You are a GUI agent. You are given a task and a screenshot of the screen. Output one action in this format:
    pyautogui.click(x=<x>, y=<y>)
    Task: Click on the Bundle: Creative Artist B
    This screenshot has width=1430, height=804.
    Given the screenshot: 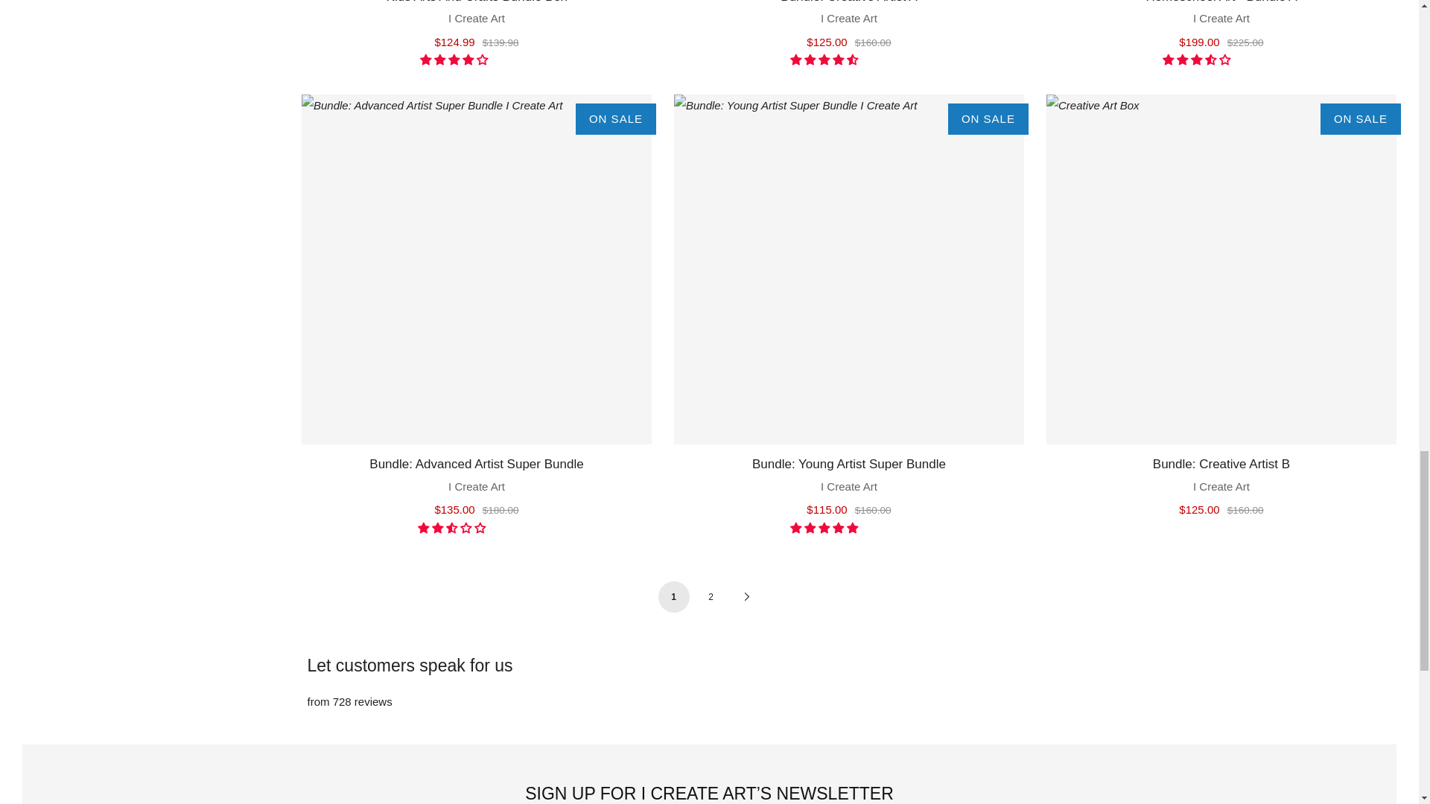 What is the action you would take?
    pyautogui.click(x=1221, y=269)
    